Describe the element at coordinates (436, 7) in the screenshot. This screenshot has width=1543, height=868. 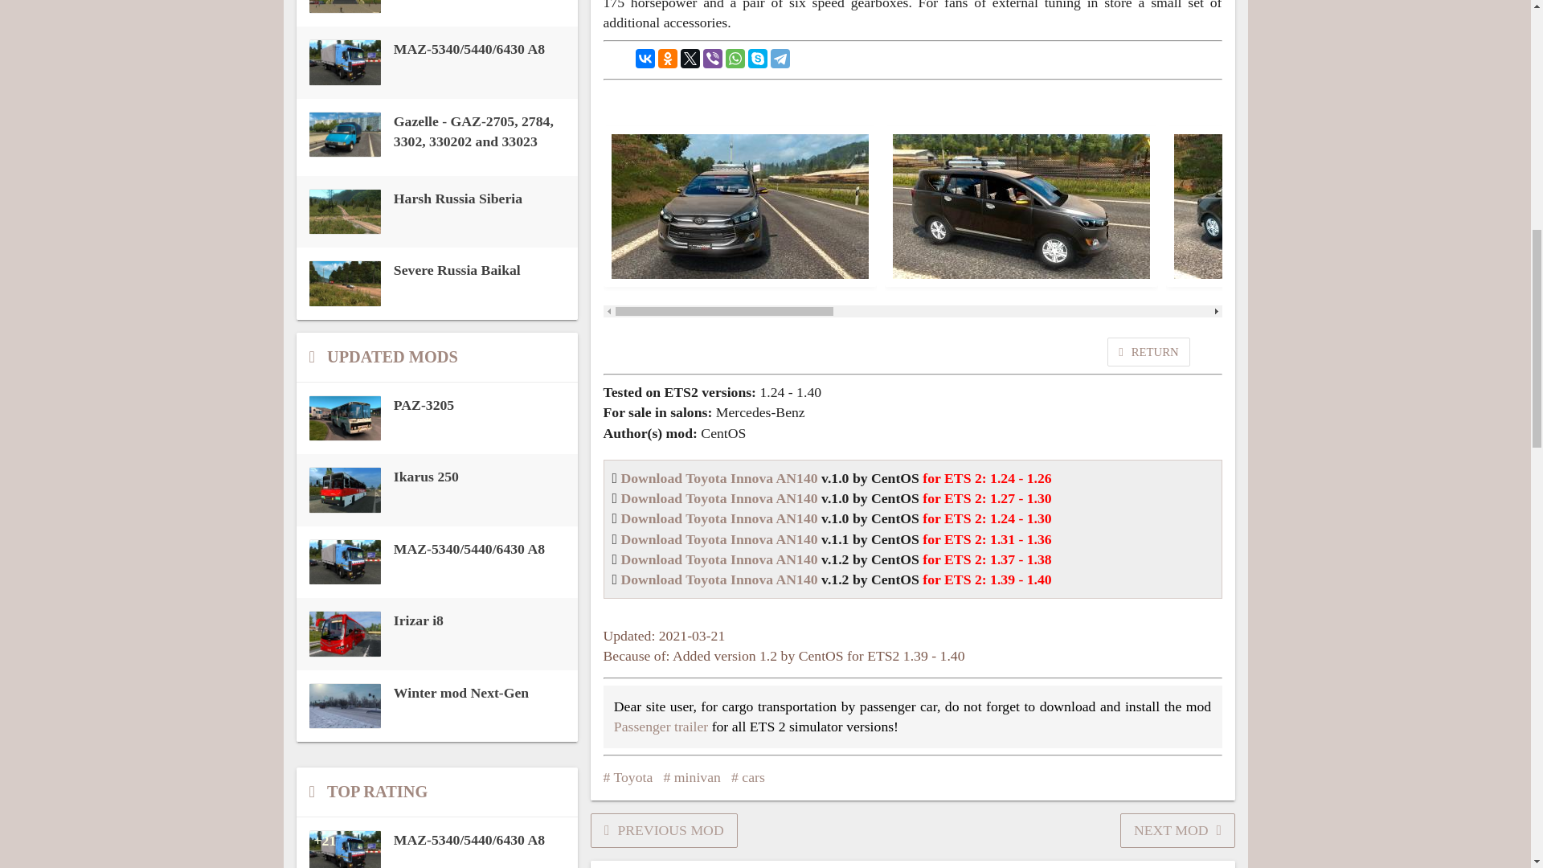
I see `Russian map - RusMap` at that location.